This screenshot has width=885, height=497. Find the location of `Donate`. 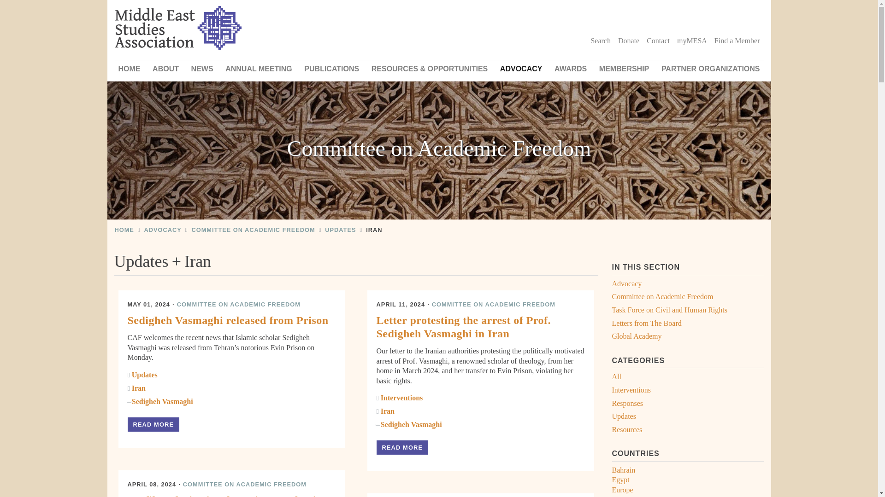

Donate is located at coordinates (629, 41).